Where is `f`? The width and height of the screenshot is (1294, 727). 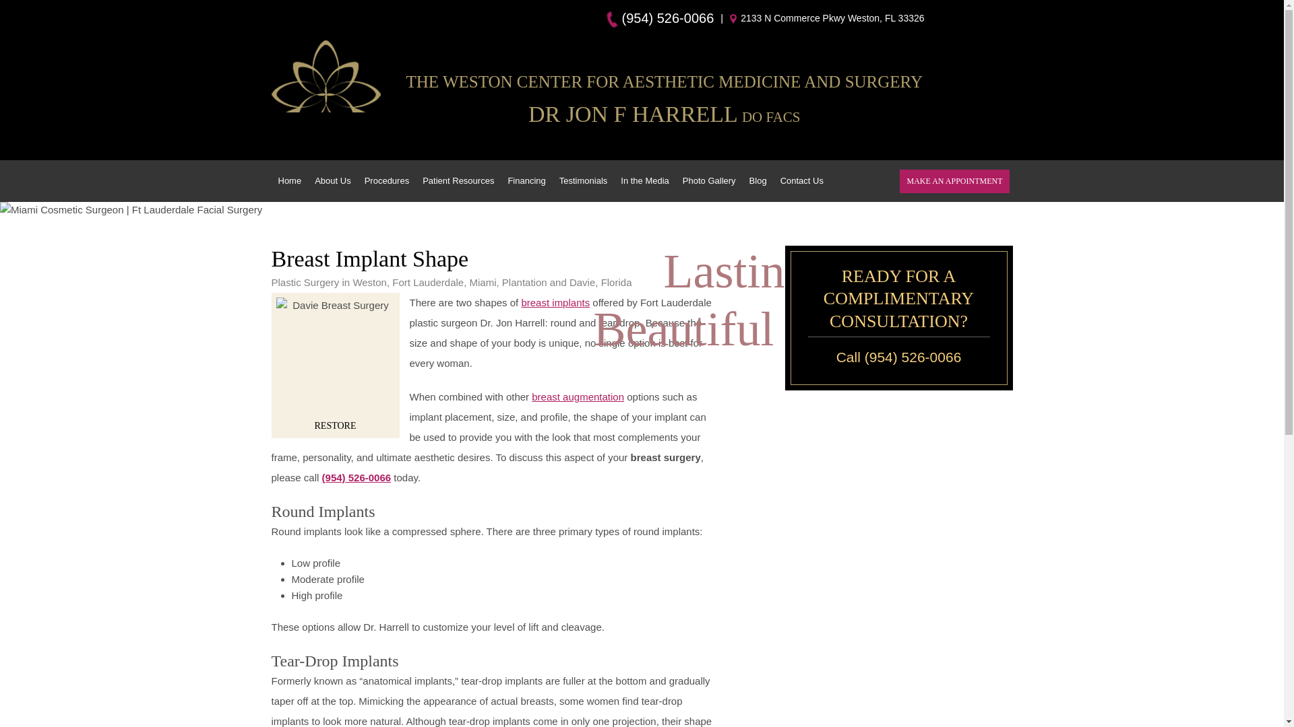 f is located at coordinates (946, 18).